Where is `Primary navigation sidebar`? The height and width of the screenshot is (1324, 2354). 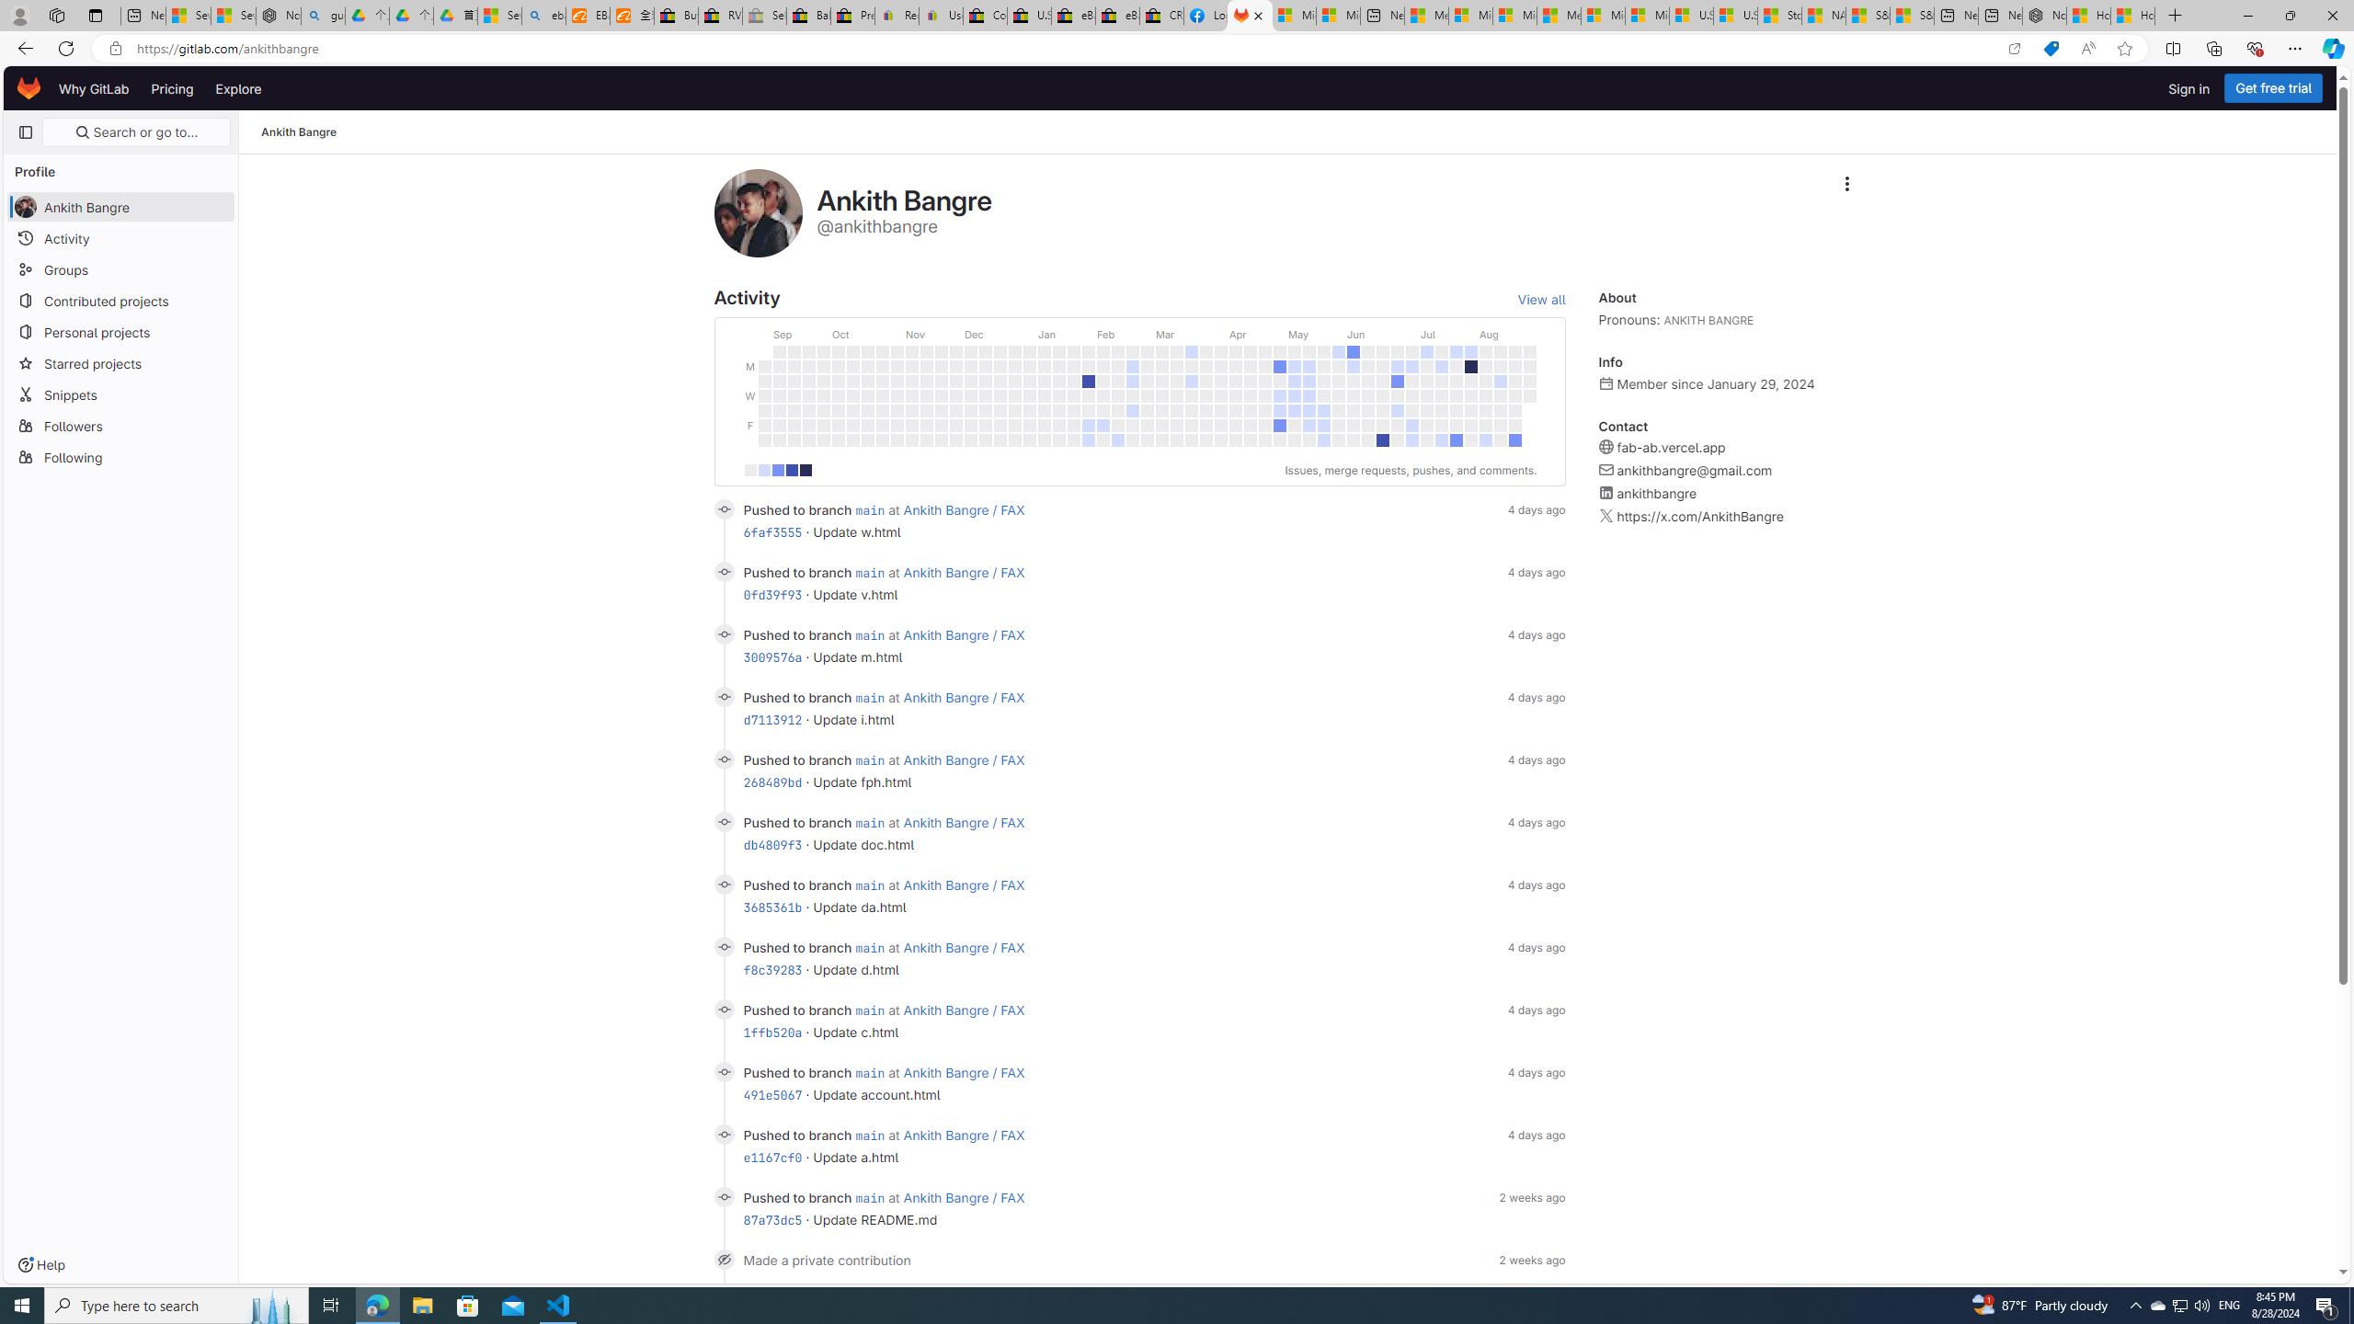 Primary navigation sidebar is located at coordinates (26, 132).